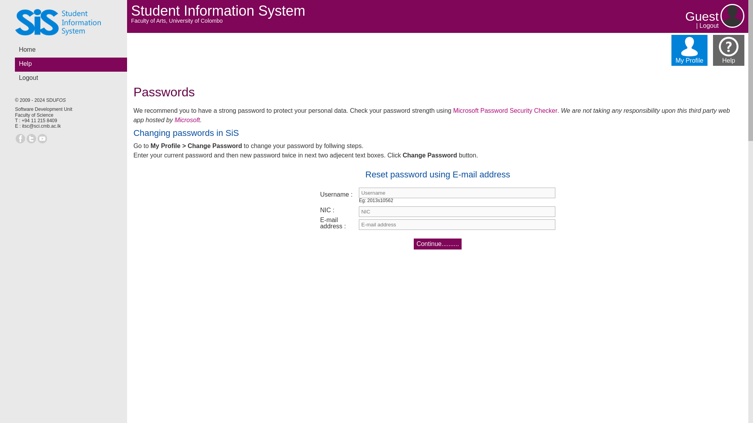 This screenshot has height=423, width=753. Describe the element at coordinates (438, 244) in the screenshot. I see `Continue..........` at that location.